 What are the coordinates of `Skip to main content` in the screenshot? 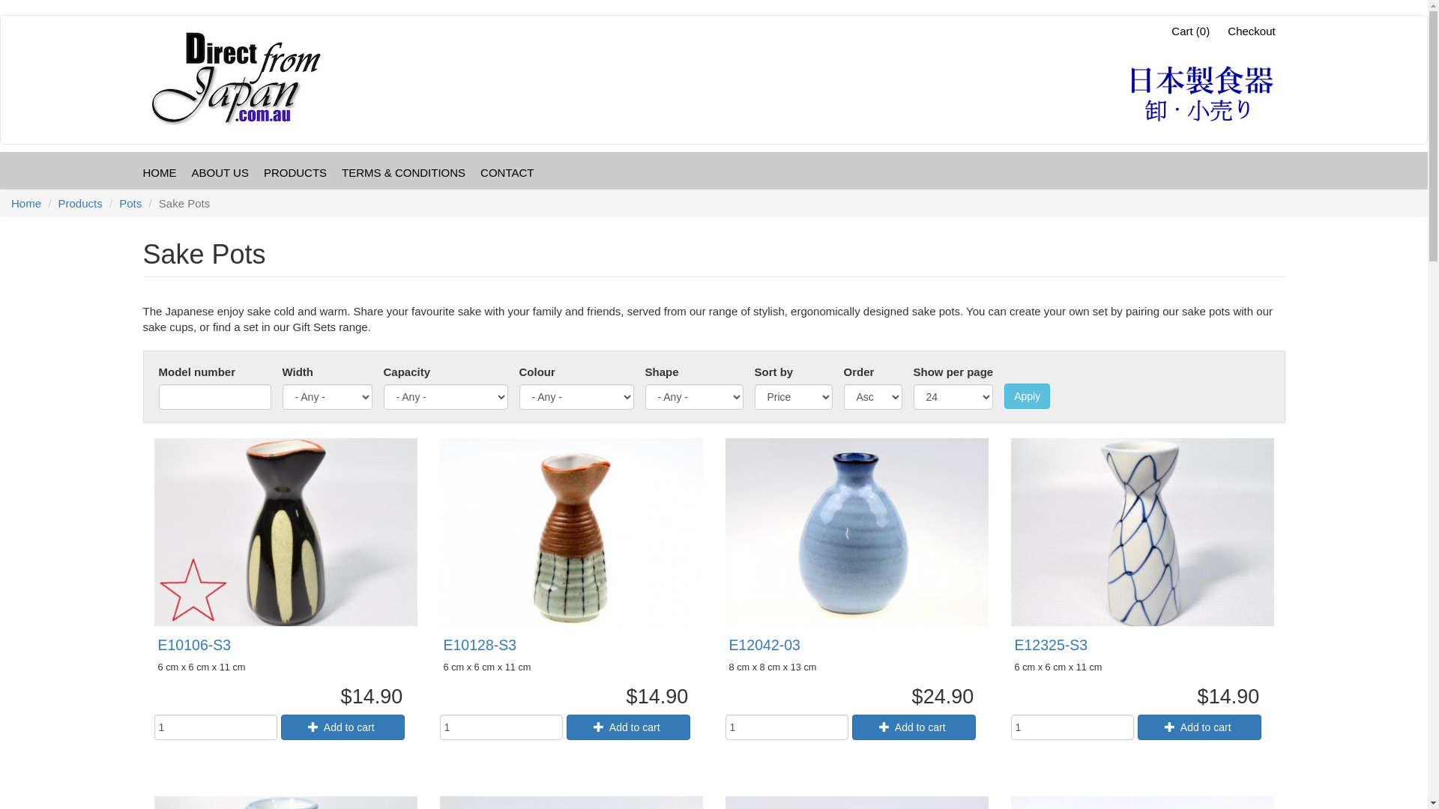 It's located at (0, 15).